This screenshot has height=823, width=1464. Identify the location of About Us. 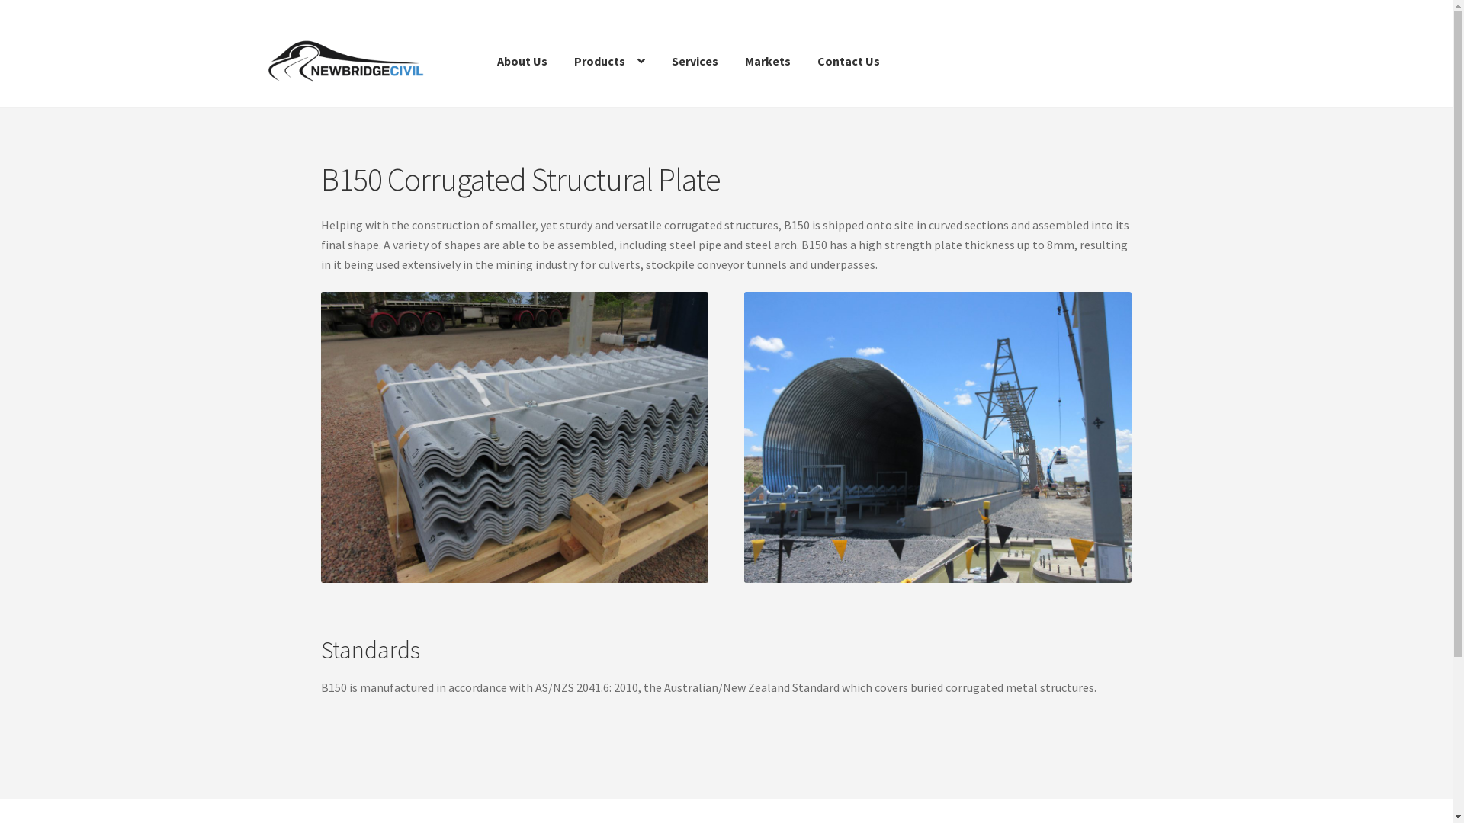
(522, 62).